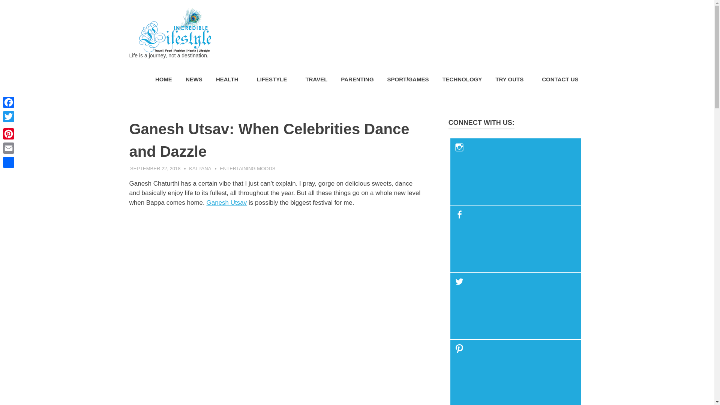  I want to click on Email, so click(8, 148).